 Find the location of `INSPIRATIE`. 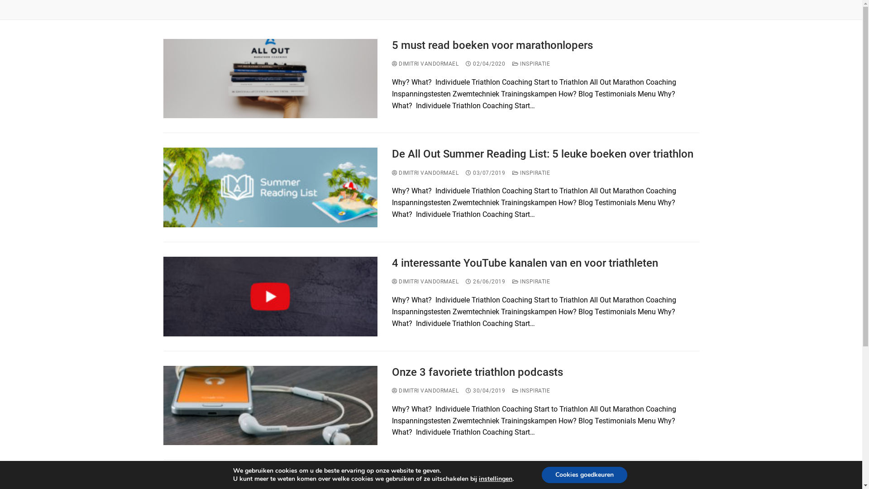

INSPIRATIE is located at coordinates (531, 173).